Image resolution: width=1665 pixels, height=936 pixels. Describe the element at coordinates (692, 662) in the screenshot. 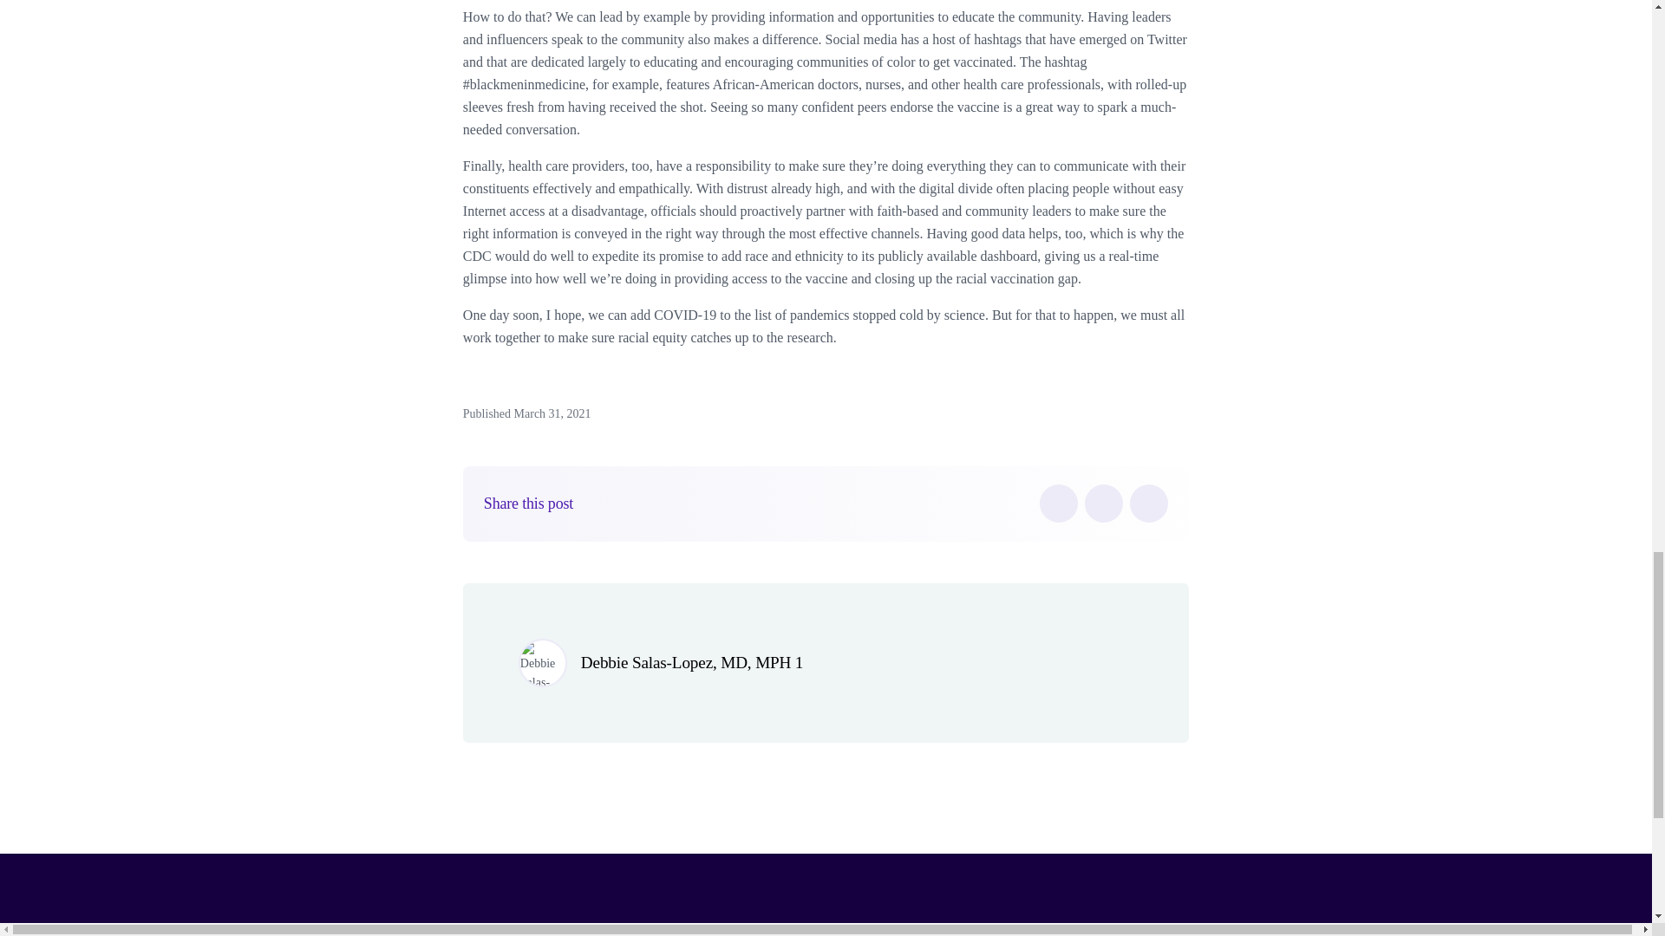

I see `Debbie Salas-Lopez, MD, MPH 1` at that location.